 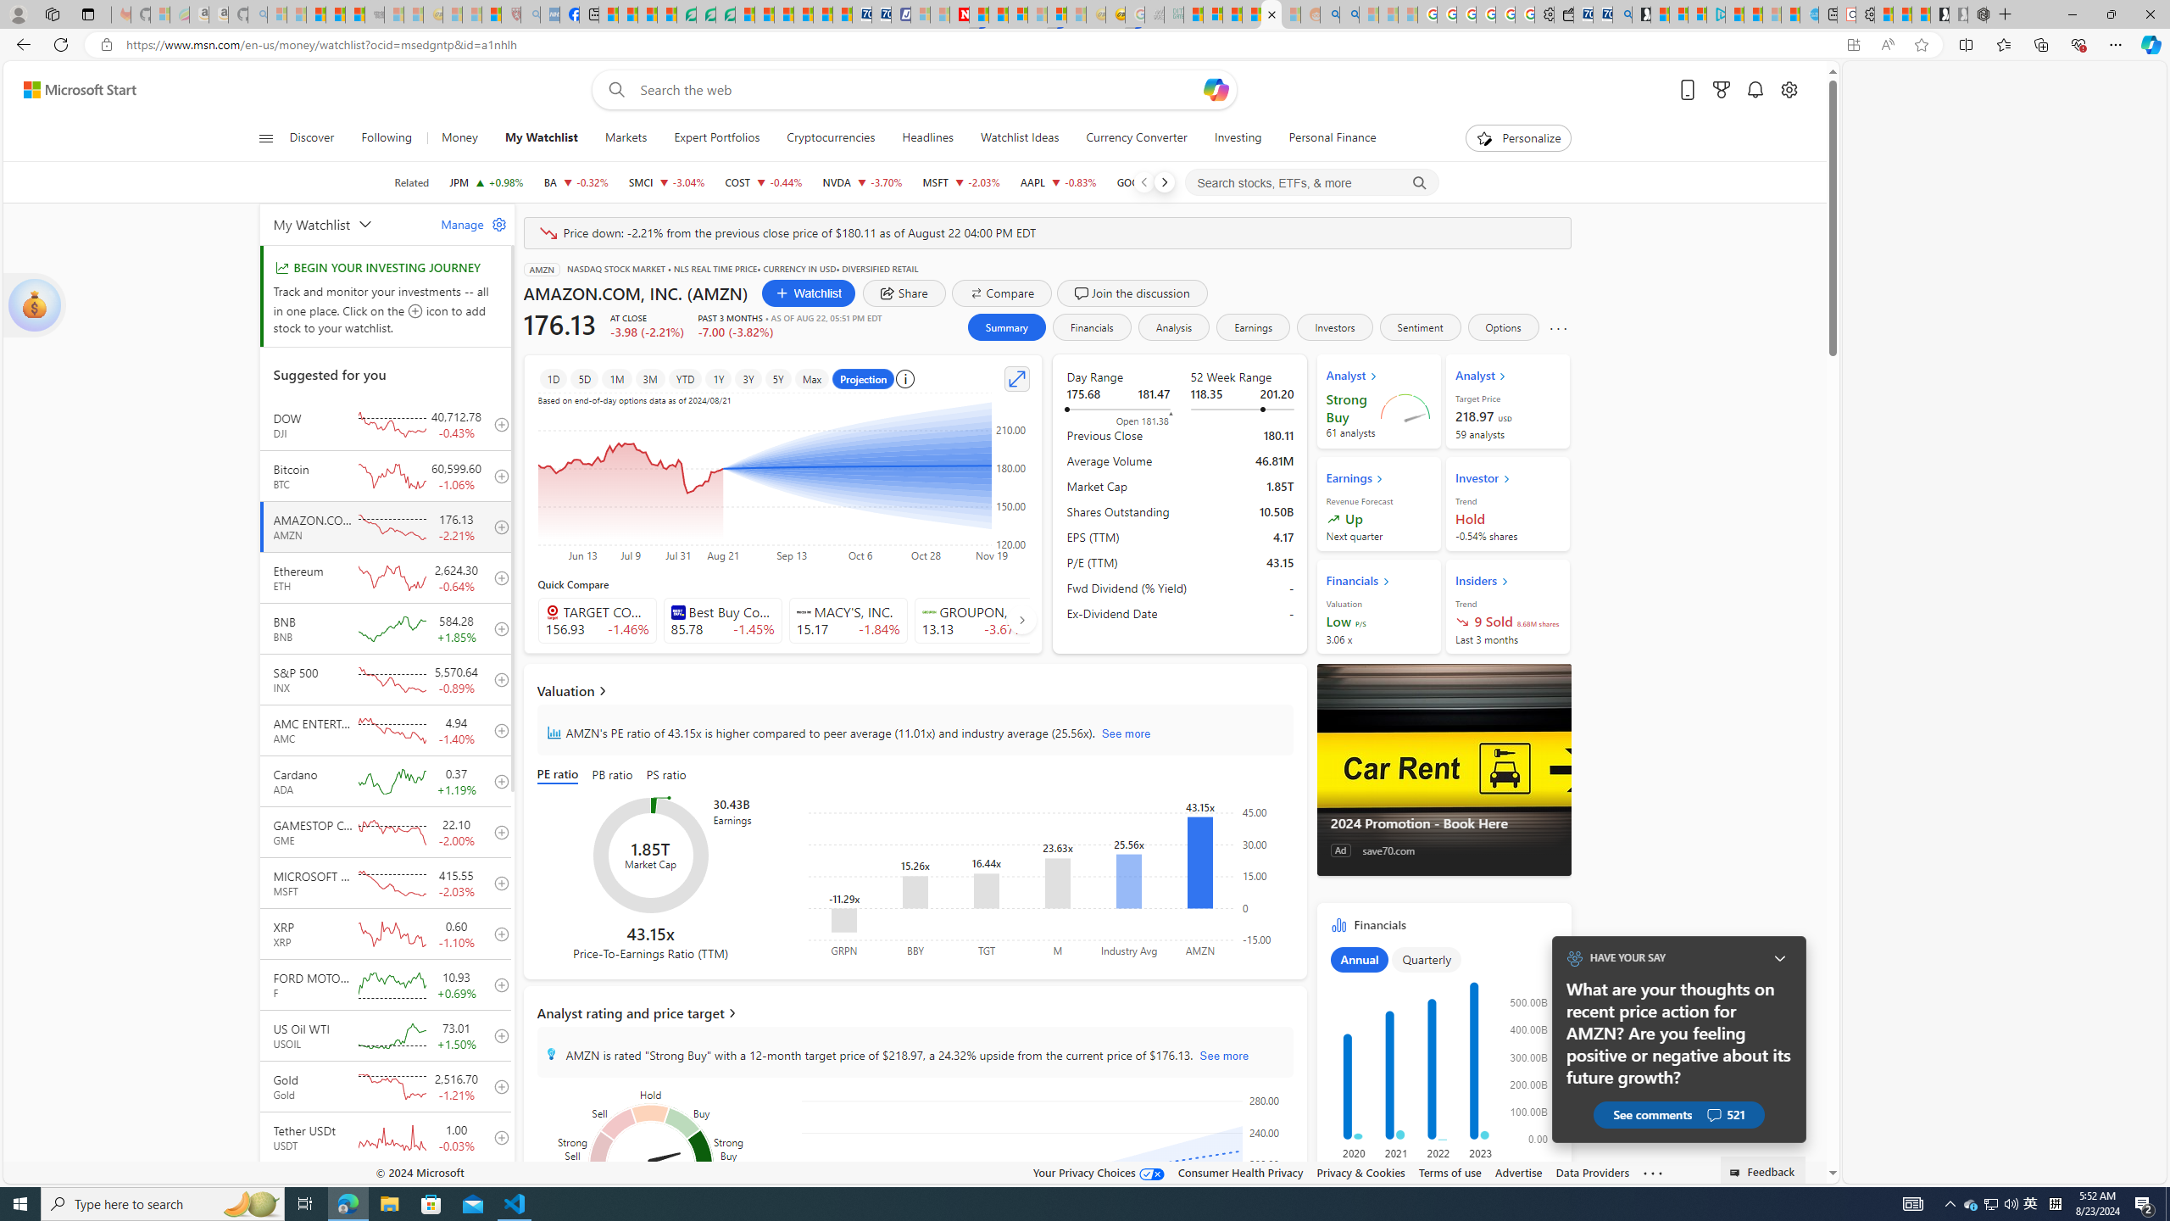 I want to click on Currency Converter, so click(x=1137, y=138).